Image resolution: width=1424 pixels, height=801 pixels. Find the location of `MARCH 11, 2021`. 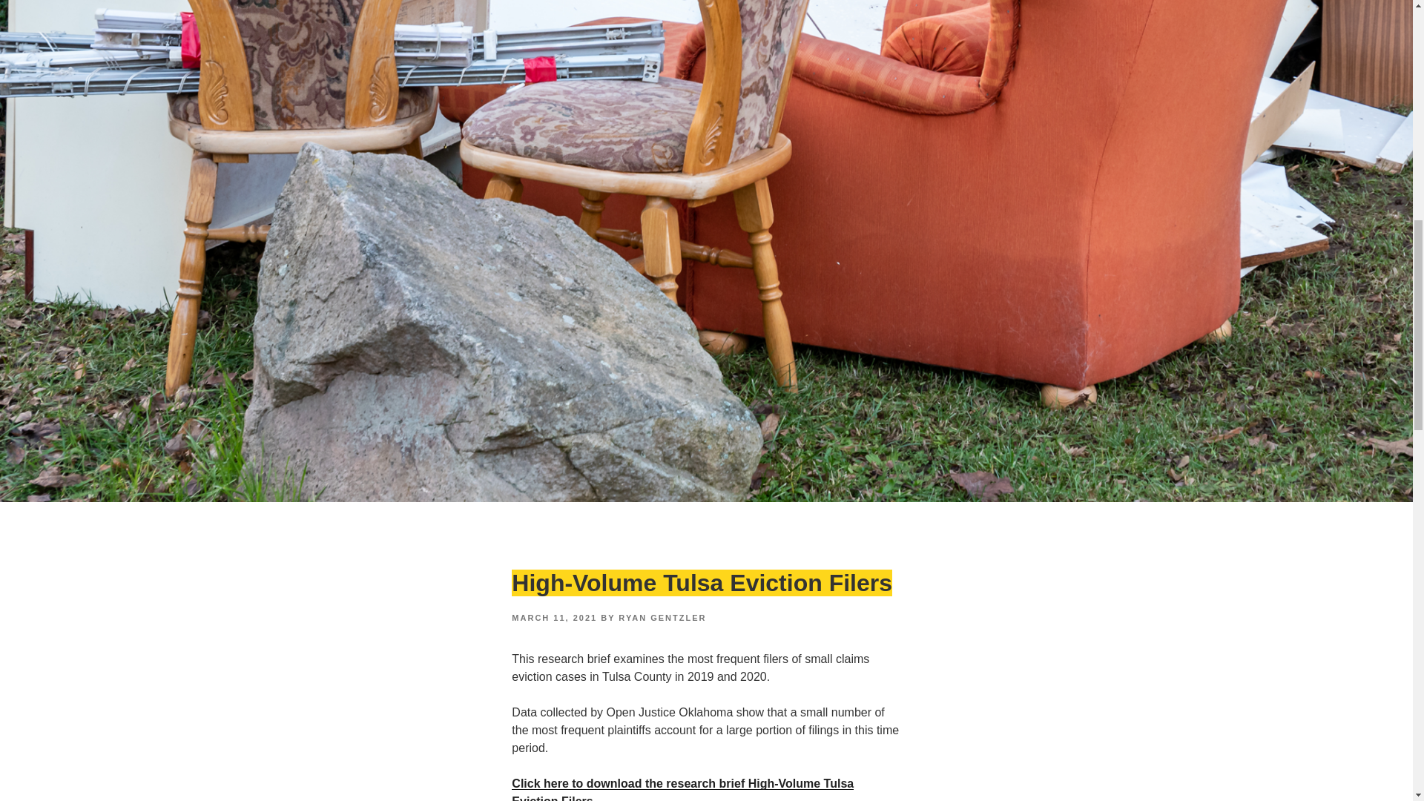

MARCH 11, 2021 is located at coordinates (553, 618).